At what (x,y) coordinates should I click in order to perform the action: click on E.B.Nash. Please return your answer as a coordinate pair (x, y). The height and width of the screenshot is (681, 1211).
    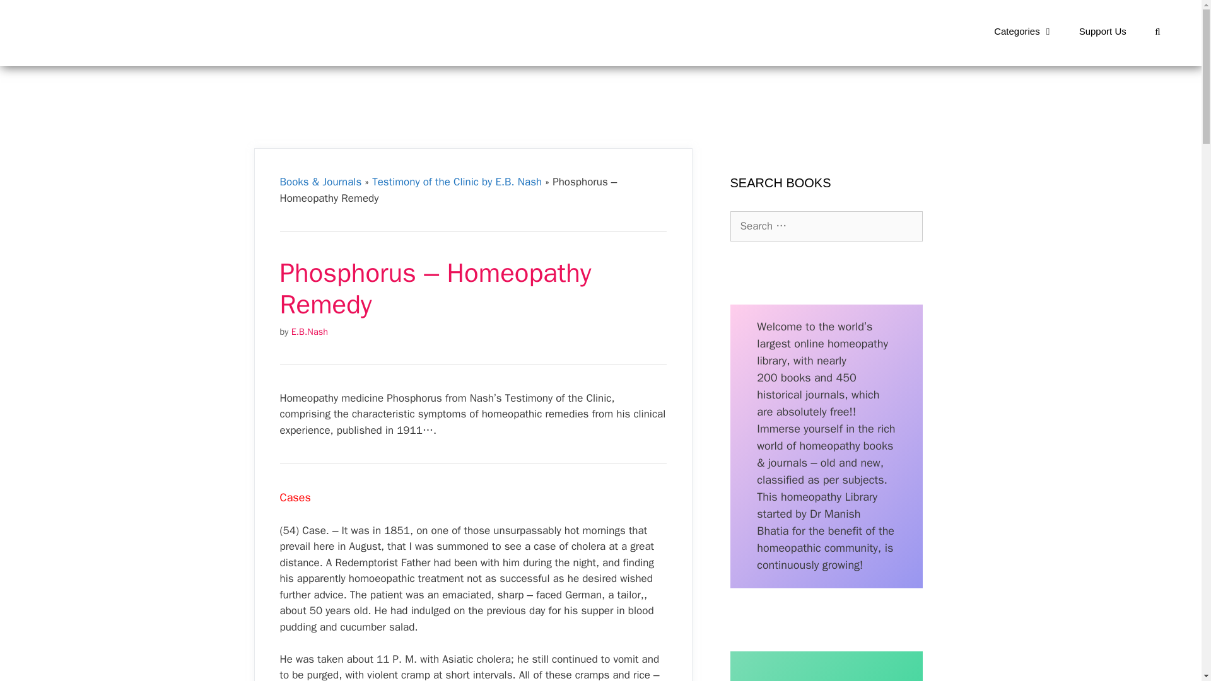
    Looking at the image, I should click on (310, 332).